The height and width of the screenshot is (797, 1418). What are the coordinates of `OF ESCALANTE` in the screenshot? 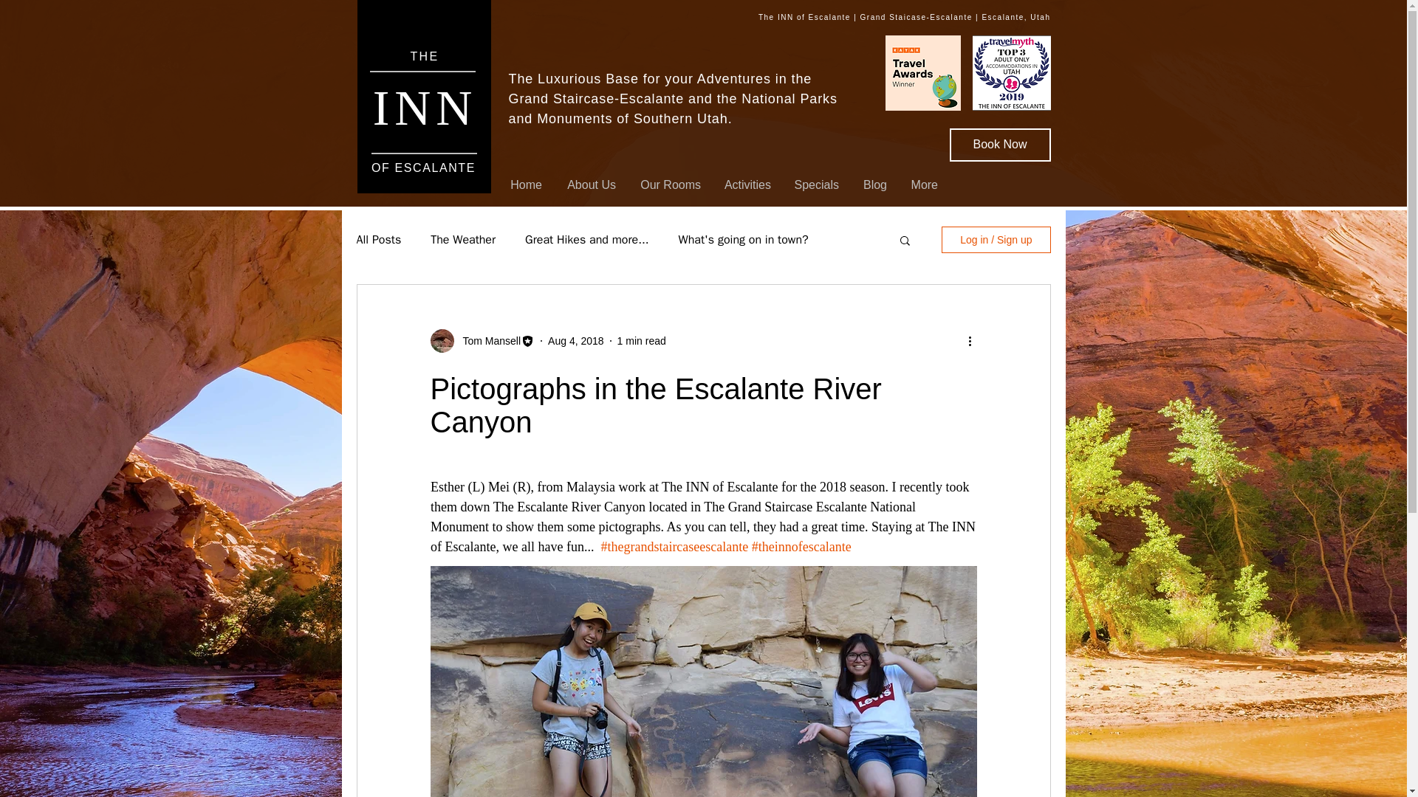 It's located at (423, 168).